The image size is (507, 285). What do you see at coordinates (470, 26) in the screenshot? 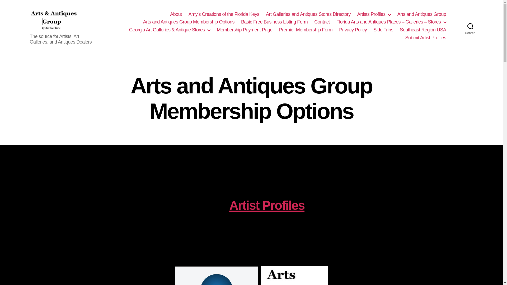
I see `Search` at bounding box center [470, 26].